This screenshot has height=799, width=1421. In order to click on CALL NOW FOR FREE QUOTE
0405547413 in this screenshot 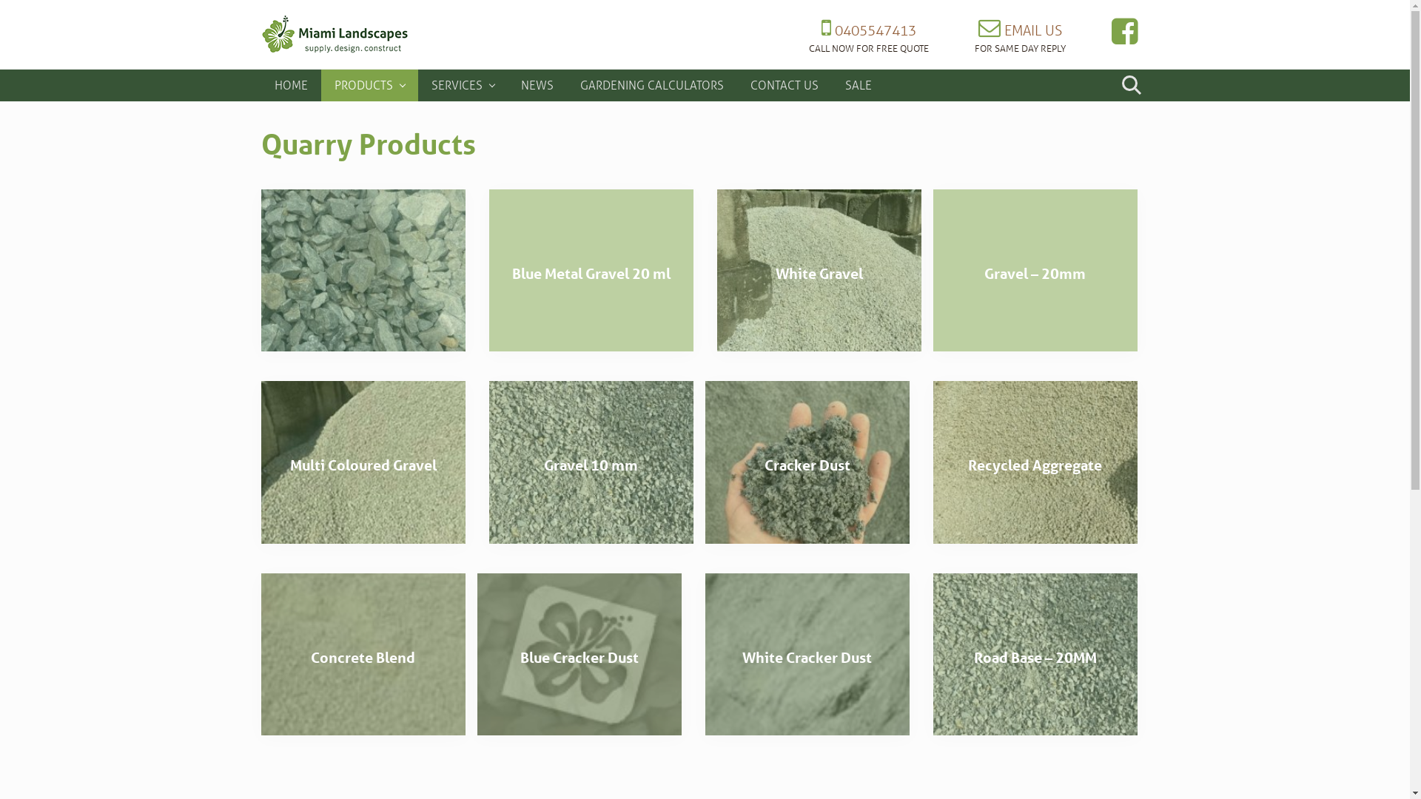, I will do `click(869, 34)`.